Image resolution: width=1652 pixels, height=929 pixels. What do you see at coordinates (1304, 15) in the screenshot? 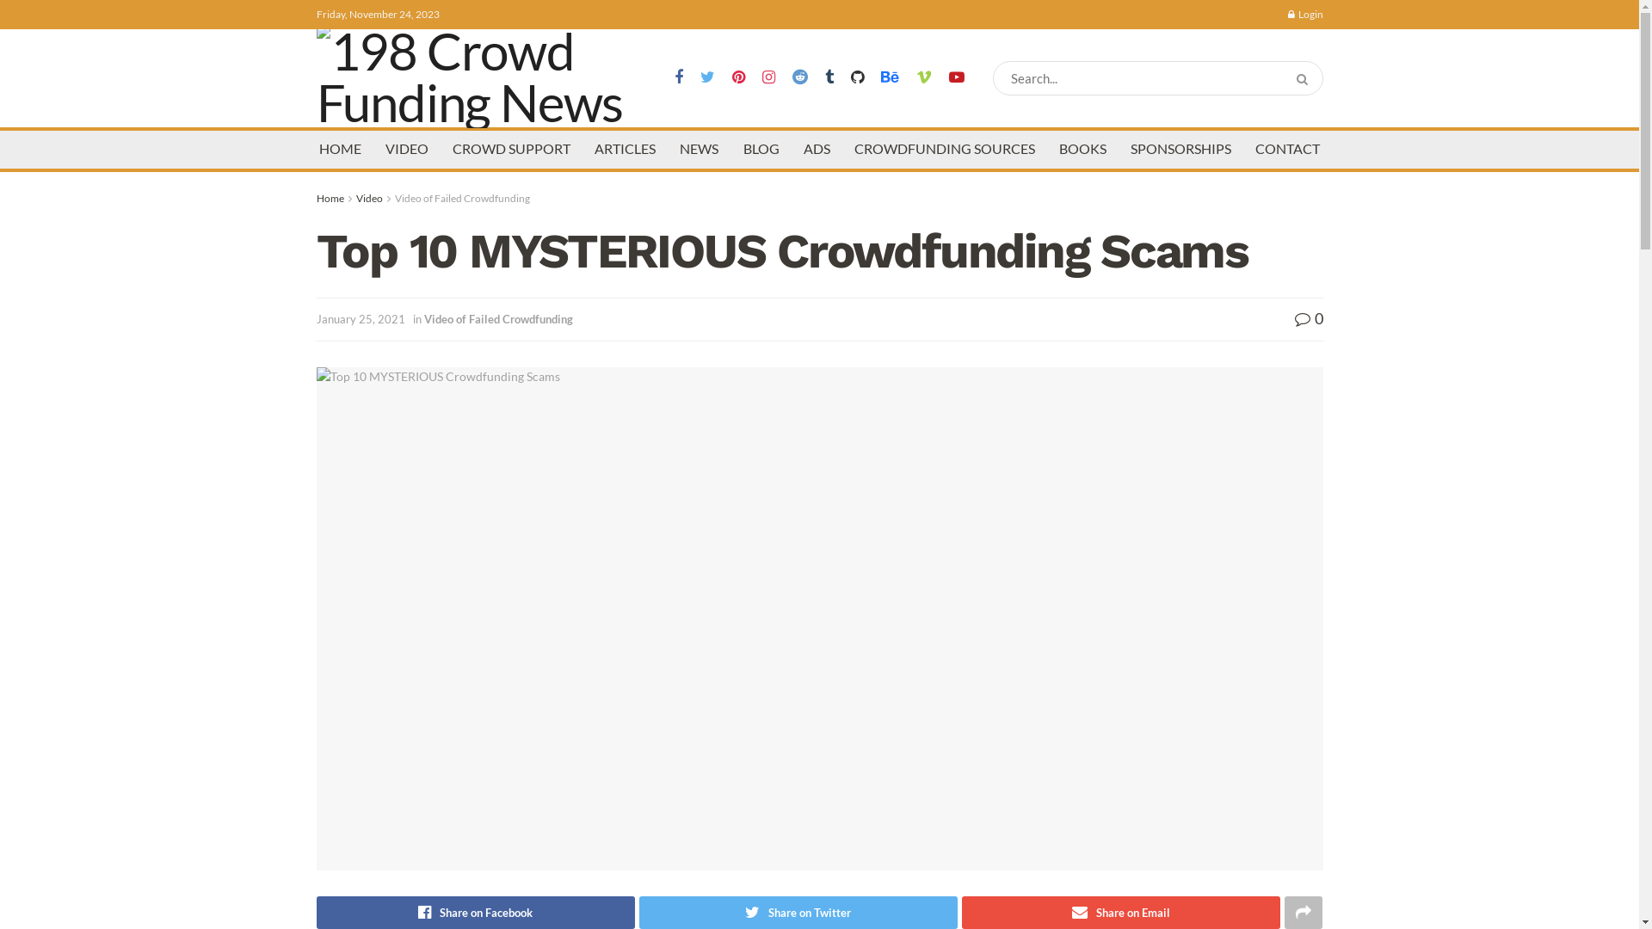
I see `Login` at bounding box center [1304, 15].